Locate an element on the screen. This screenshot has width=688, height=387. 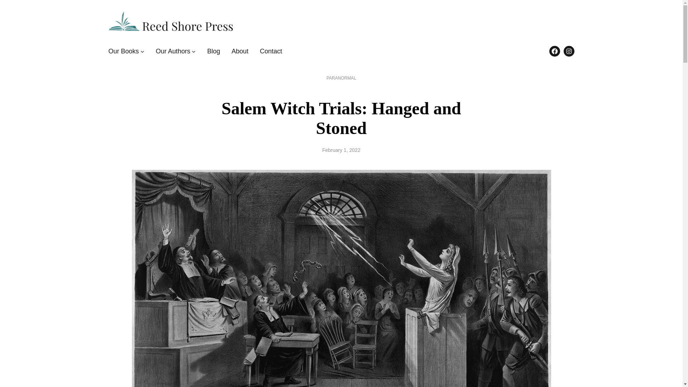
Our Authors is located at coordinates (173, 51).